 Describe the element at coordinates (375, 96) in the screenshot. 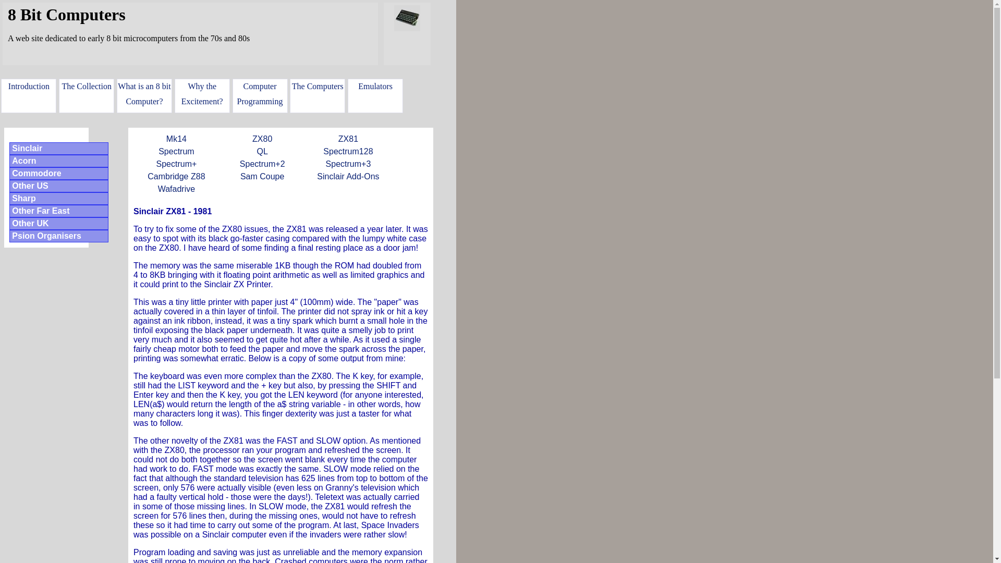

I see `Emulators` at that location.